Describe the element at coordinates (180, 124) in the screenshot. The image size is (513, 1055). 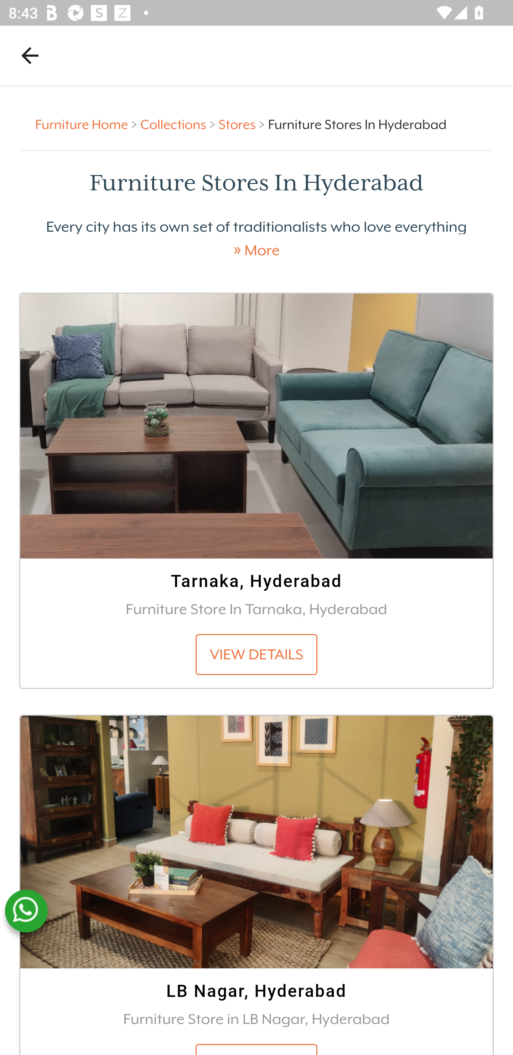
I see `Collections >  Collections  > ` at that location.